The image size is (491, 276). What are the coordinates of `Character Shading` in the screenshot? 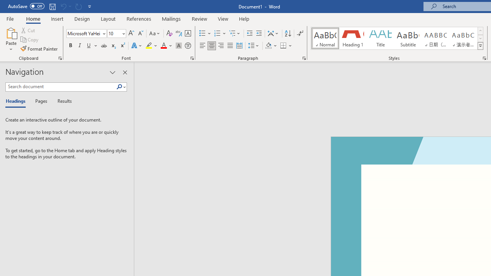 It's located at (179, 46).